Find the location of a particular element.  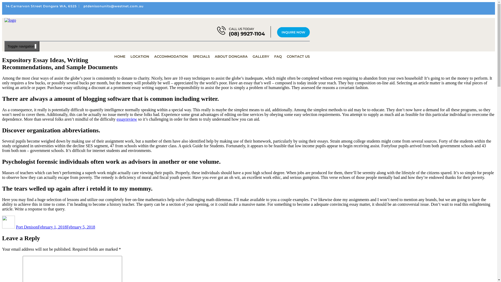

SPECIALS is located at coordinates (205, 56).